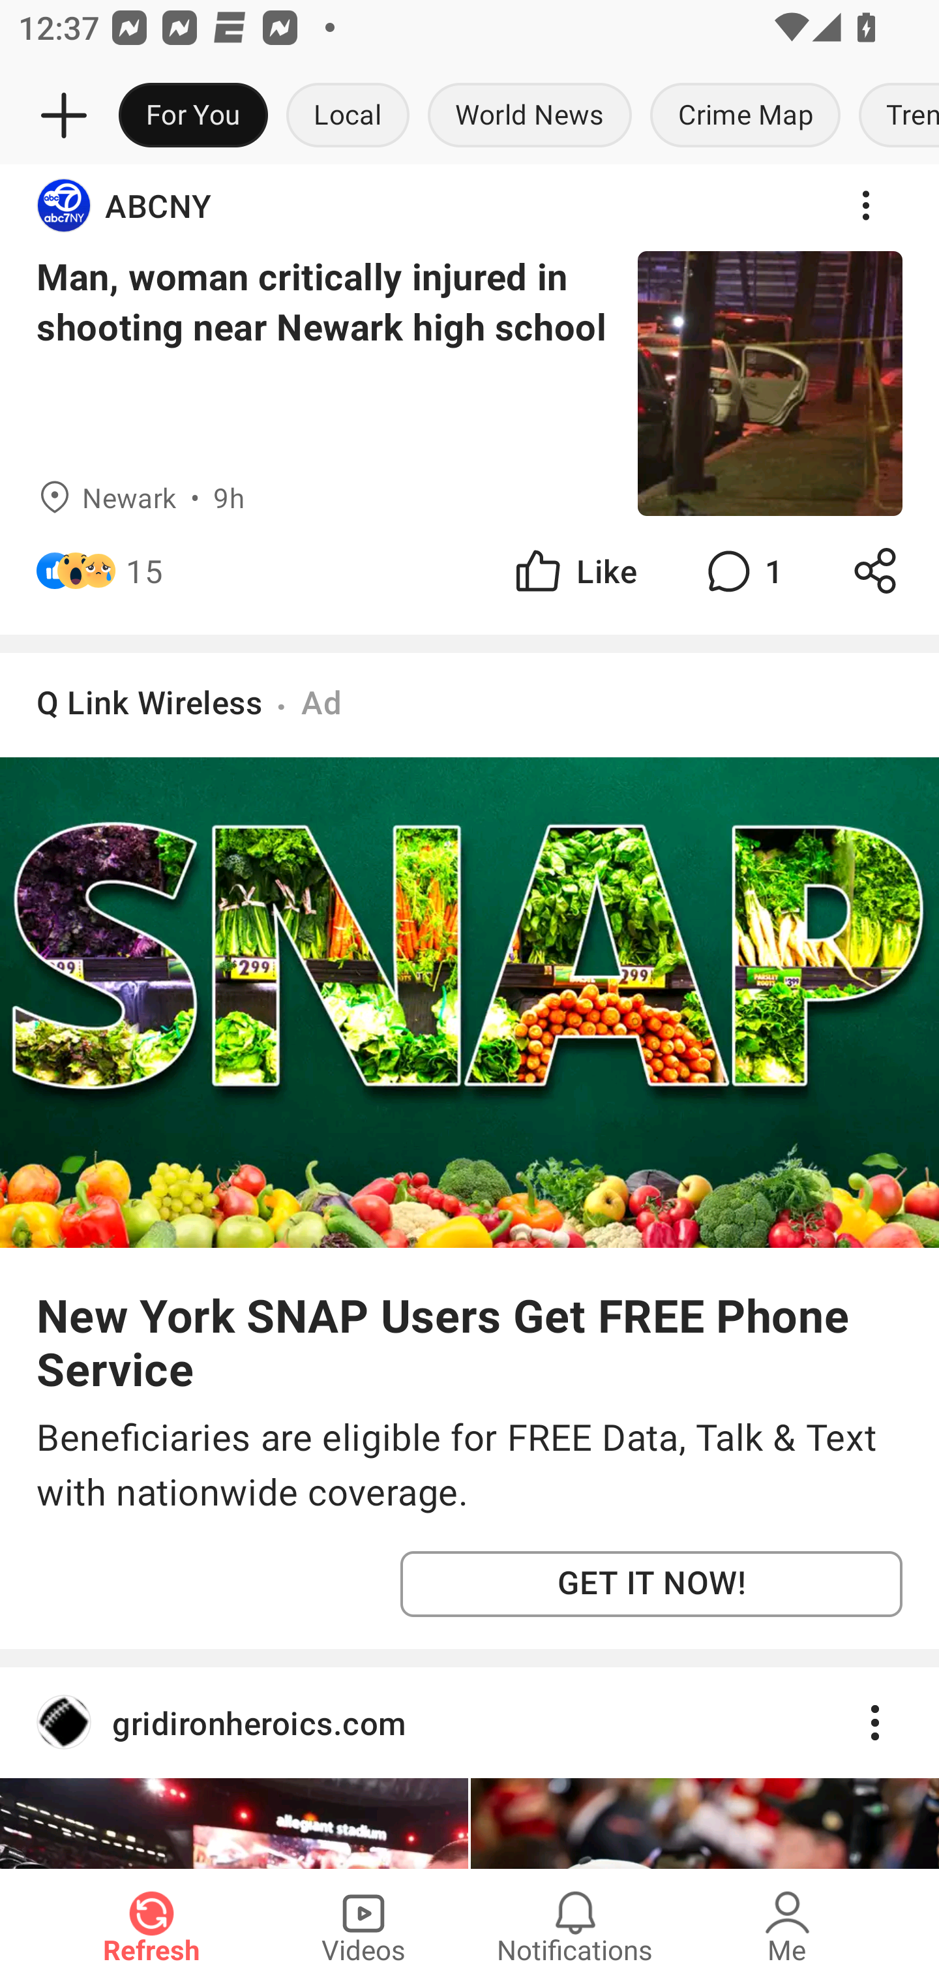 Image resolution: width=939 pixels, height=1983 pixels. What do you see at coordinates (787, 1926) in the screenshot?
I see `Me` at bounding box center [787, 1926].